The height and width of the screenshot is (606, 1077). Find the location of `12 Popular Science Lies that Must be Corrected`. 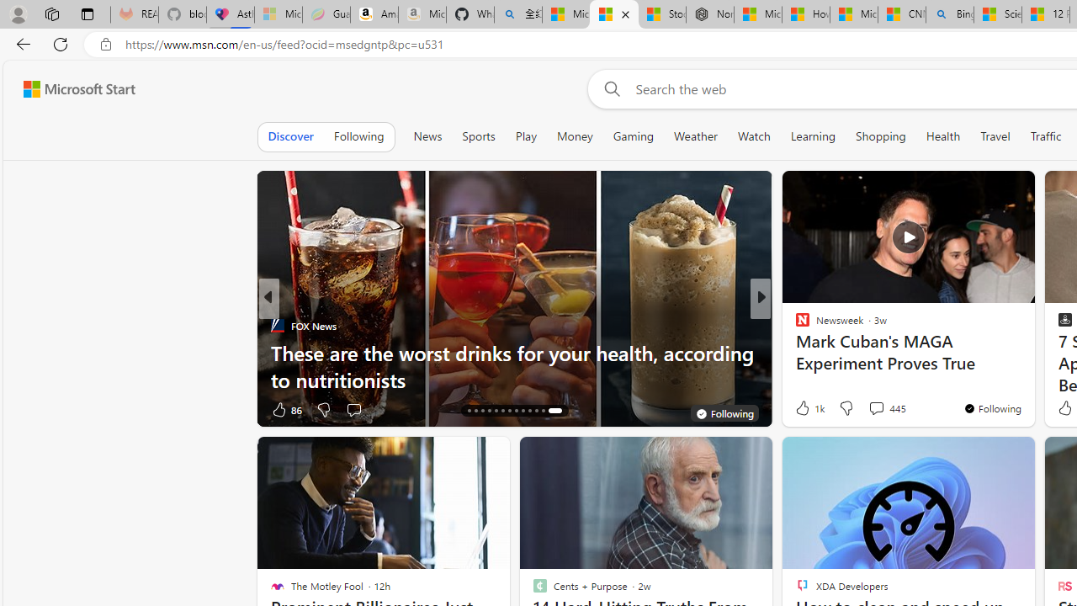

12 Popular Science Lies that Must be Corrected is located at coordinates (1045, 15).